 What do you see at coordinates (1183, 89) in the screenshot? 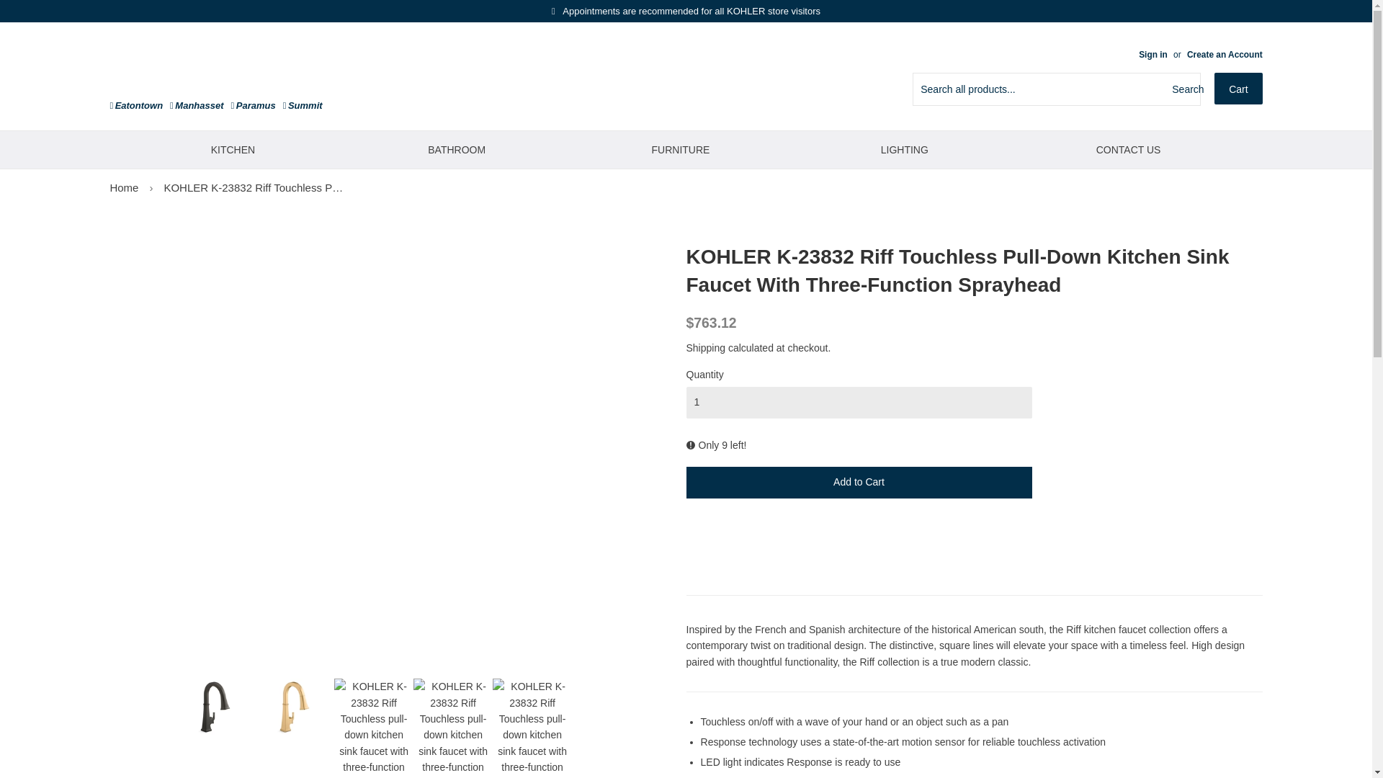
I see `Search` at bounding box center [1183, 89].